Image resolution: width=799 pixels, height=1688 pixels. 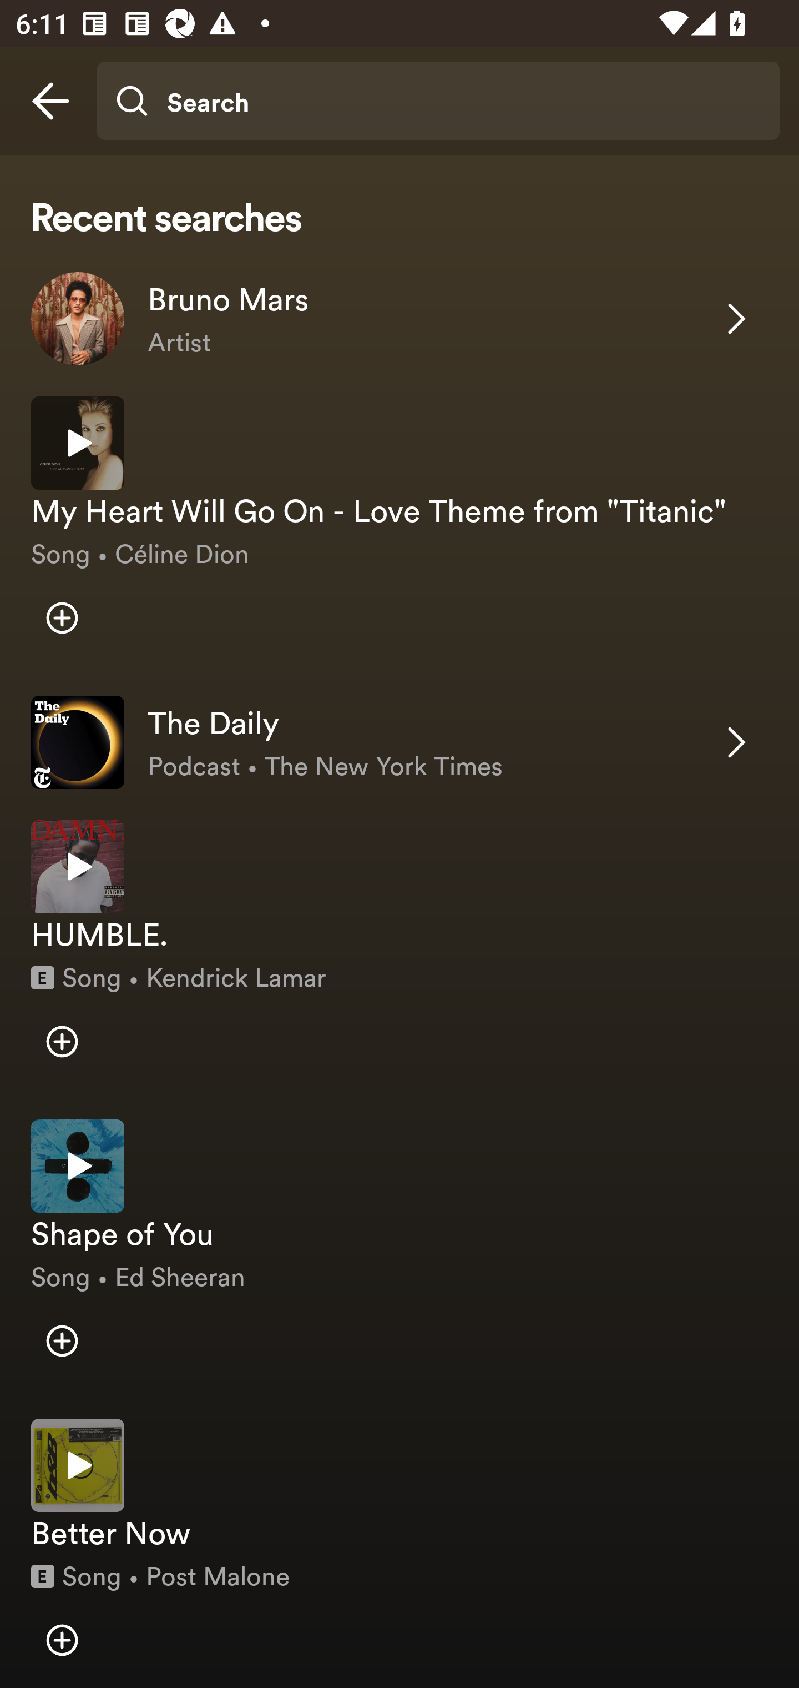 What do you see at coordinates (62, 1340) in the screenshot?
I see `Add item` at bounding box center [62, 1340].